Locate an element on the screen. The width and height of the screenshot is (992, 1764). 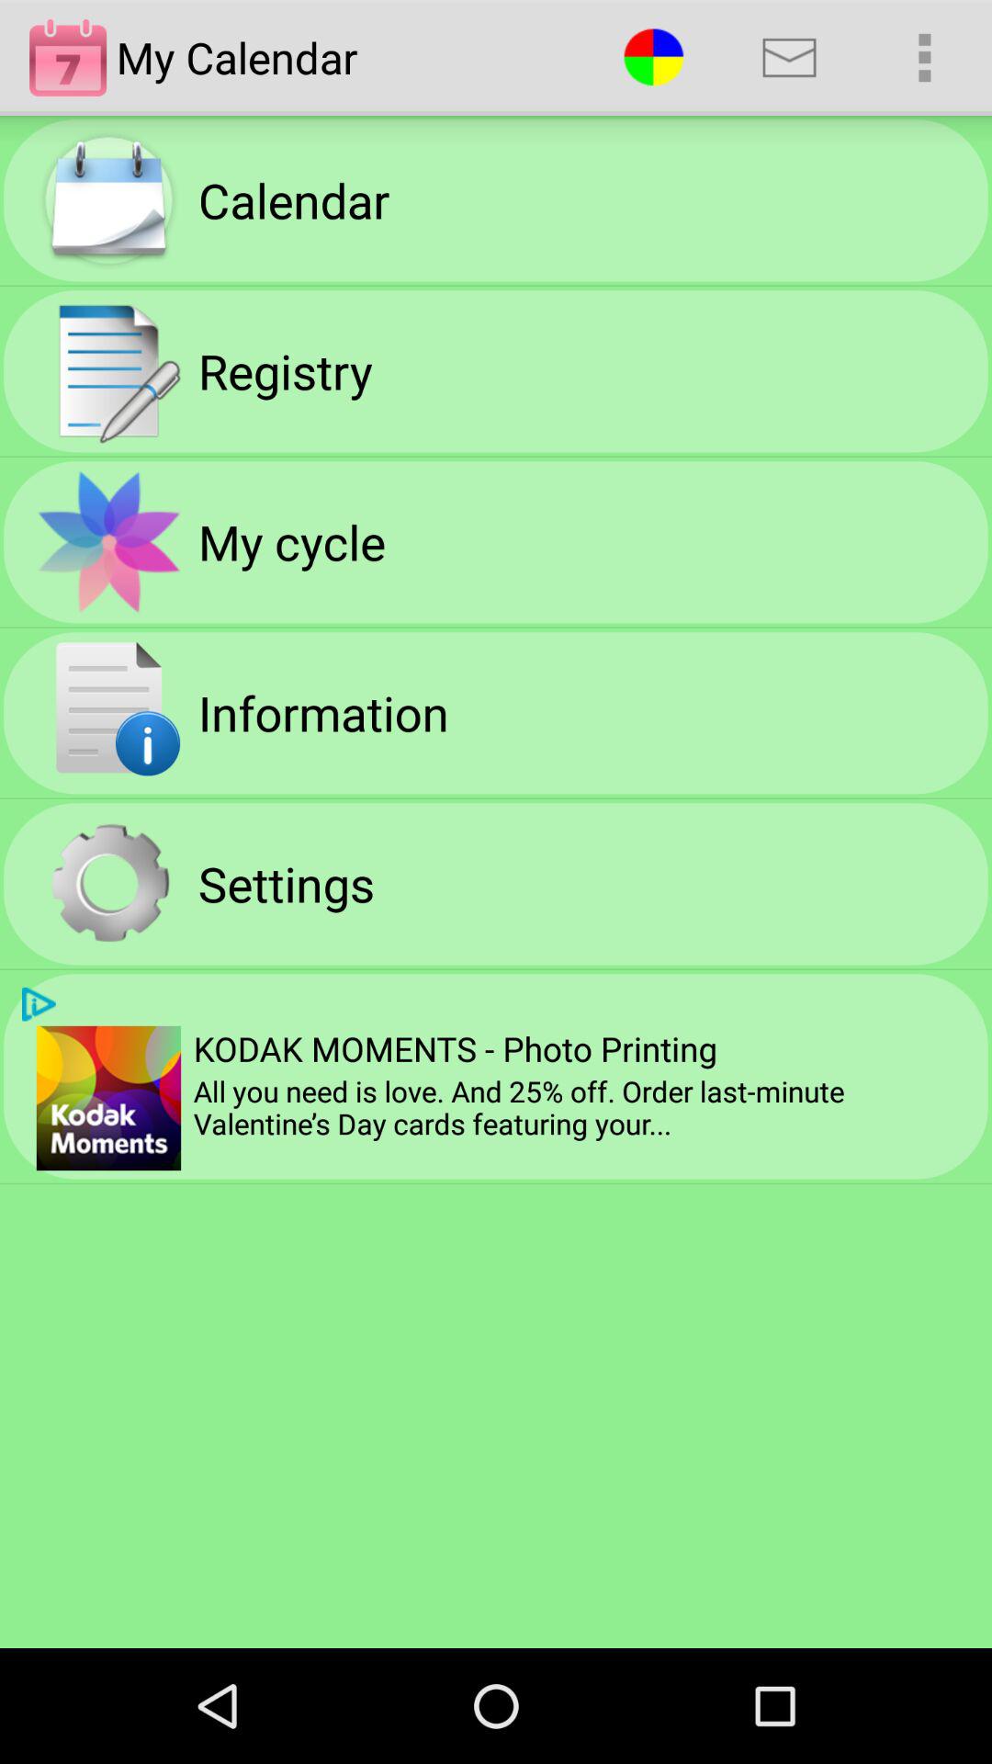
turn on icon next to kodak moments photo icon is located at coordinates (108, 1098).